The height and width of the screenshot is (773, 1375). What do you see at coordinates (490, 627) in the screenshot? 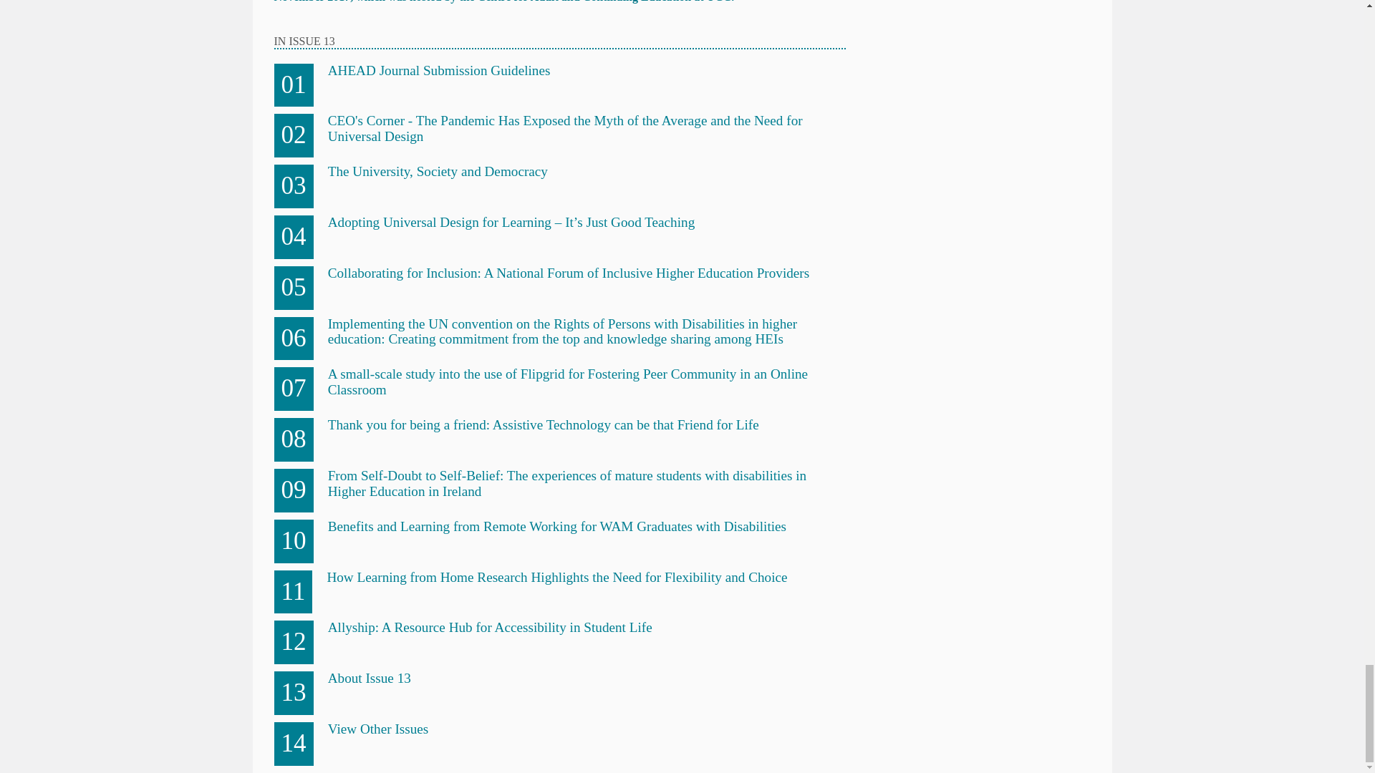
I see `Allyship: A Resource Hub for Accessibility in Student Life` at bounding box center [490, 627].